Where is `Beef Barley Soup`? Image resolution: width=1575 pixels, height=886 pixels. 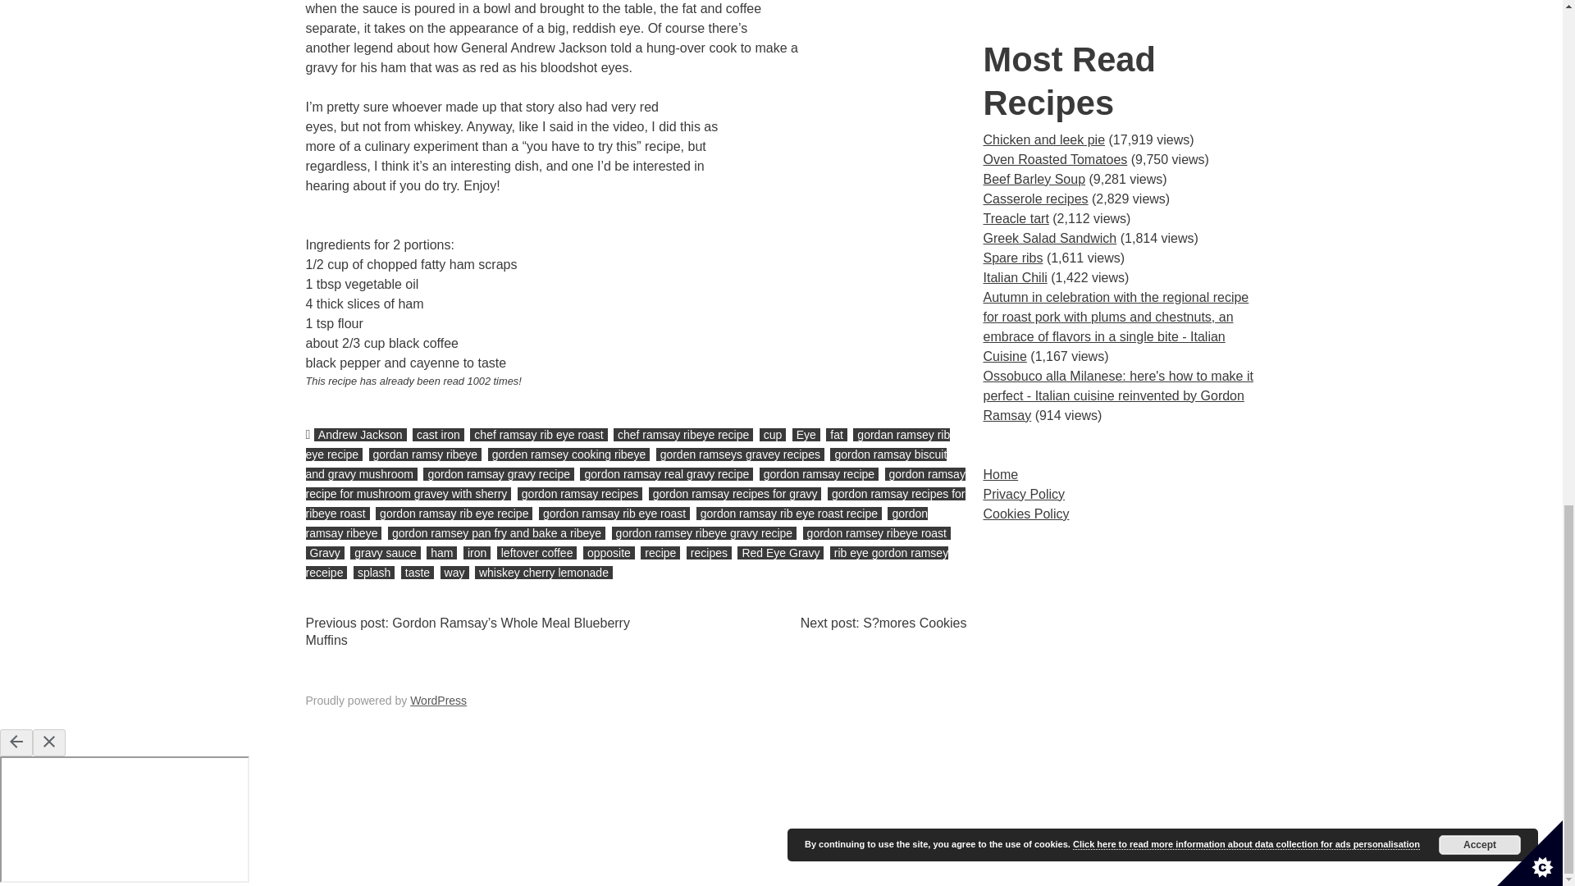
Beef Barley Soup is located at coordinates (1034, 179).